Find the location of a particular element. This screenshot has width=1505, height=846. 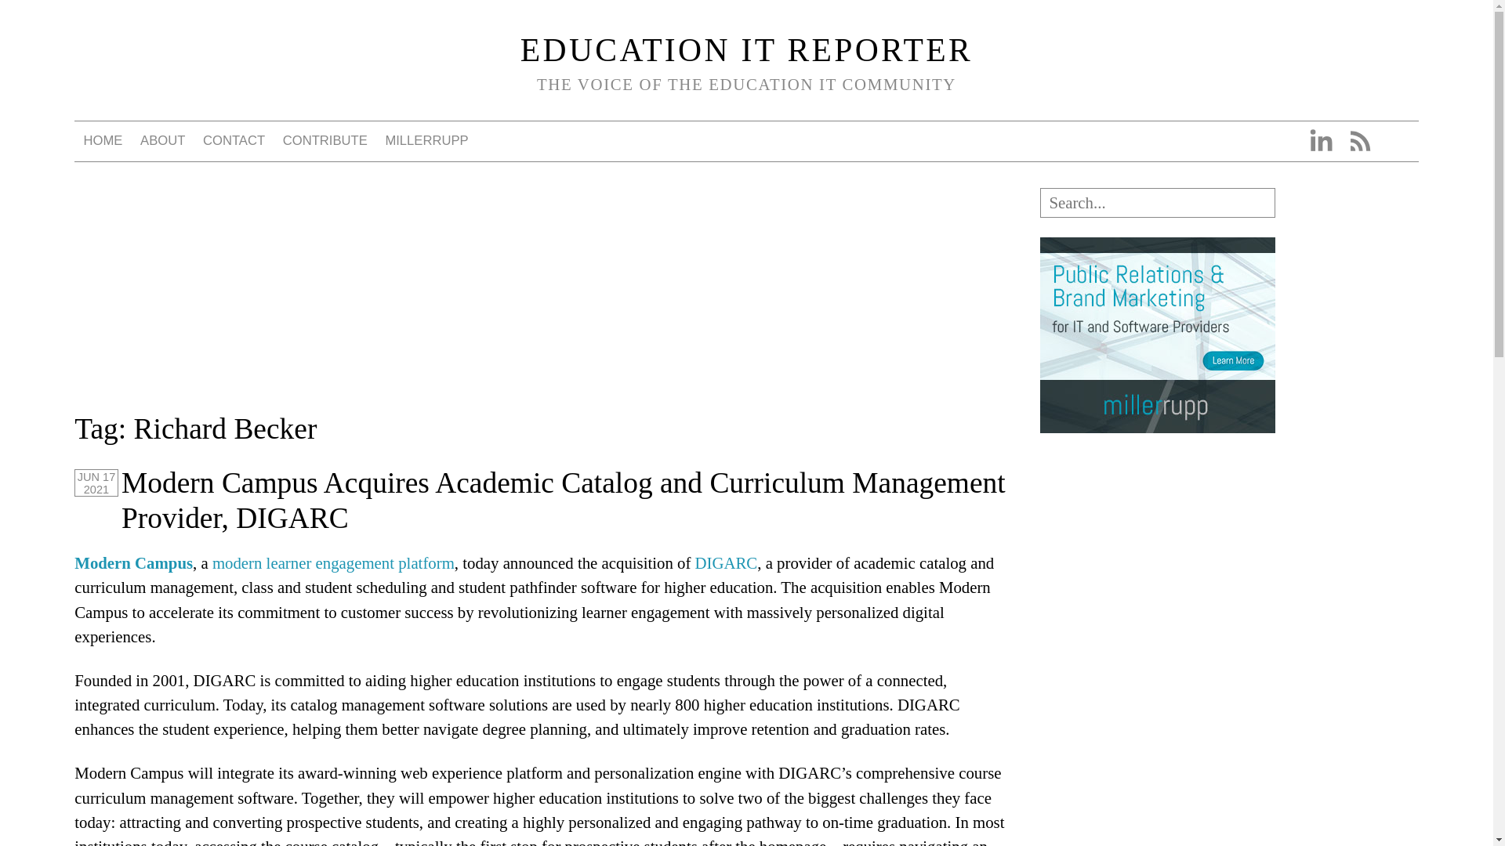

DIGARC is located at coordinates (727, 562).